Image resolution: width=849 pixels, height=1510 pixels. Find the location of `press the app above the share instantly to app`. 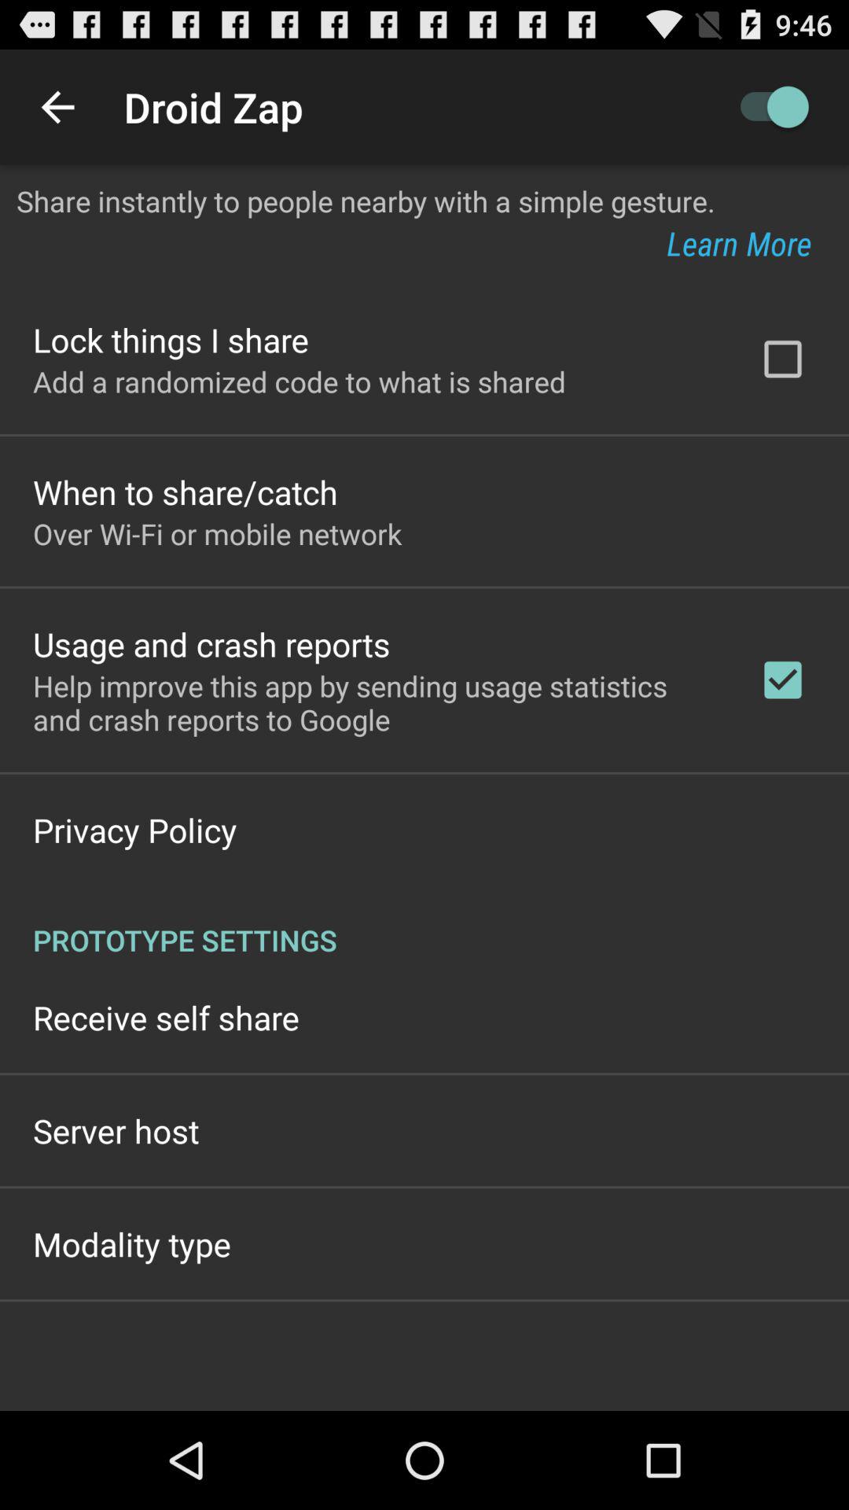

press the app above the share instantly to app is located at coordinates (57, 107).